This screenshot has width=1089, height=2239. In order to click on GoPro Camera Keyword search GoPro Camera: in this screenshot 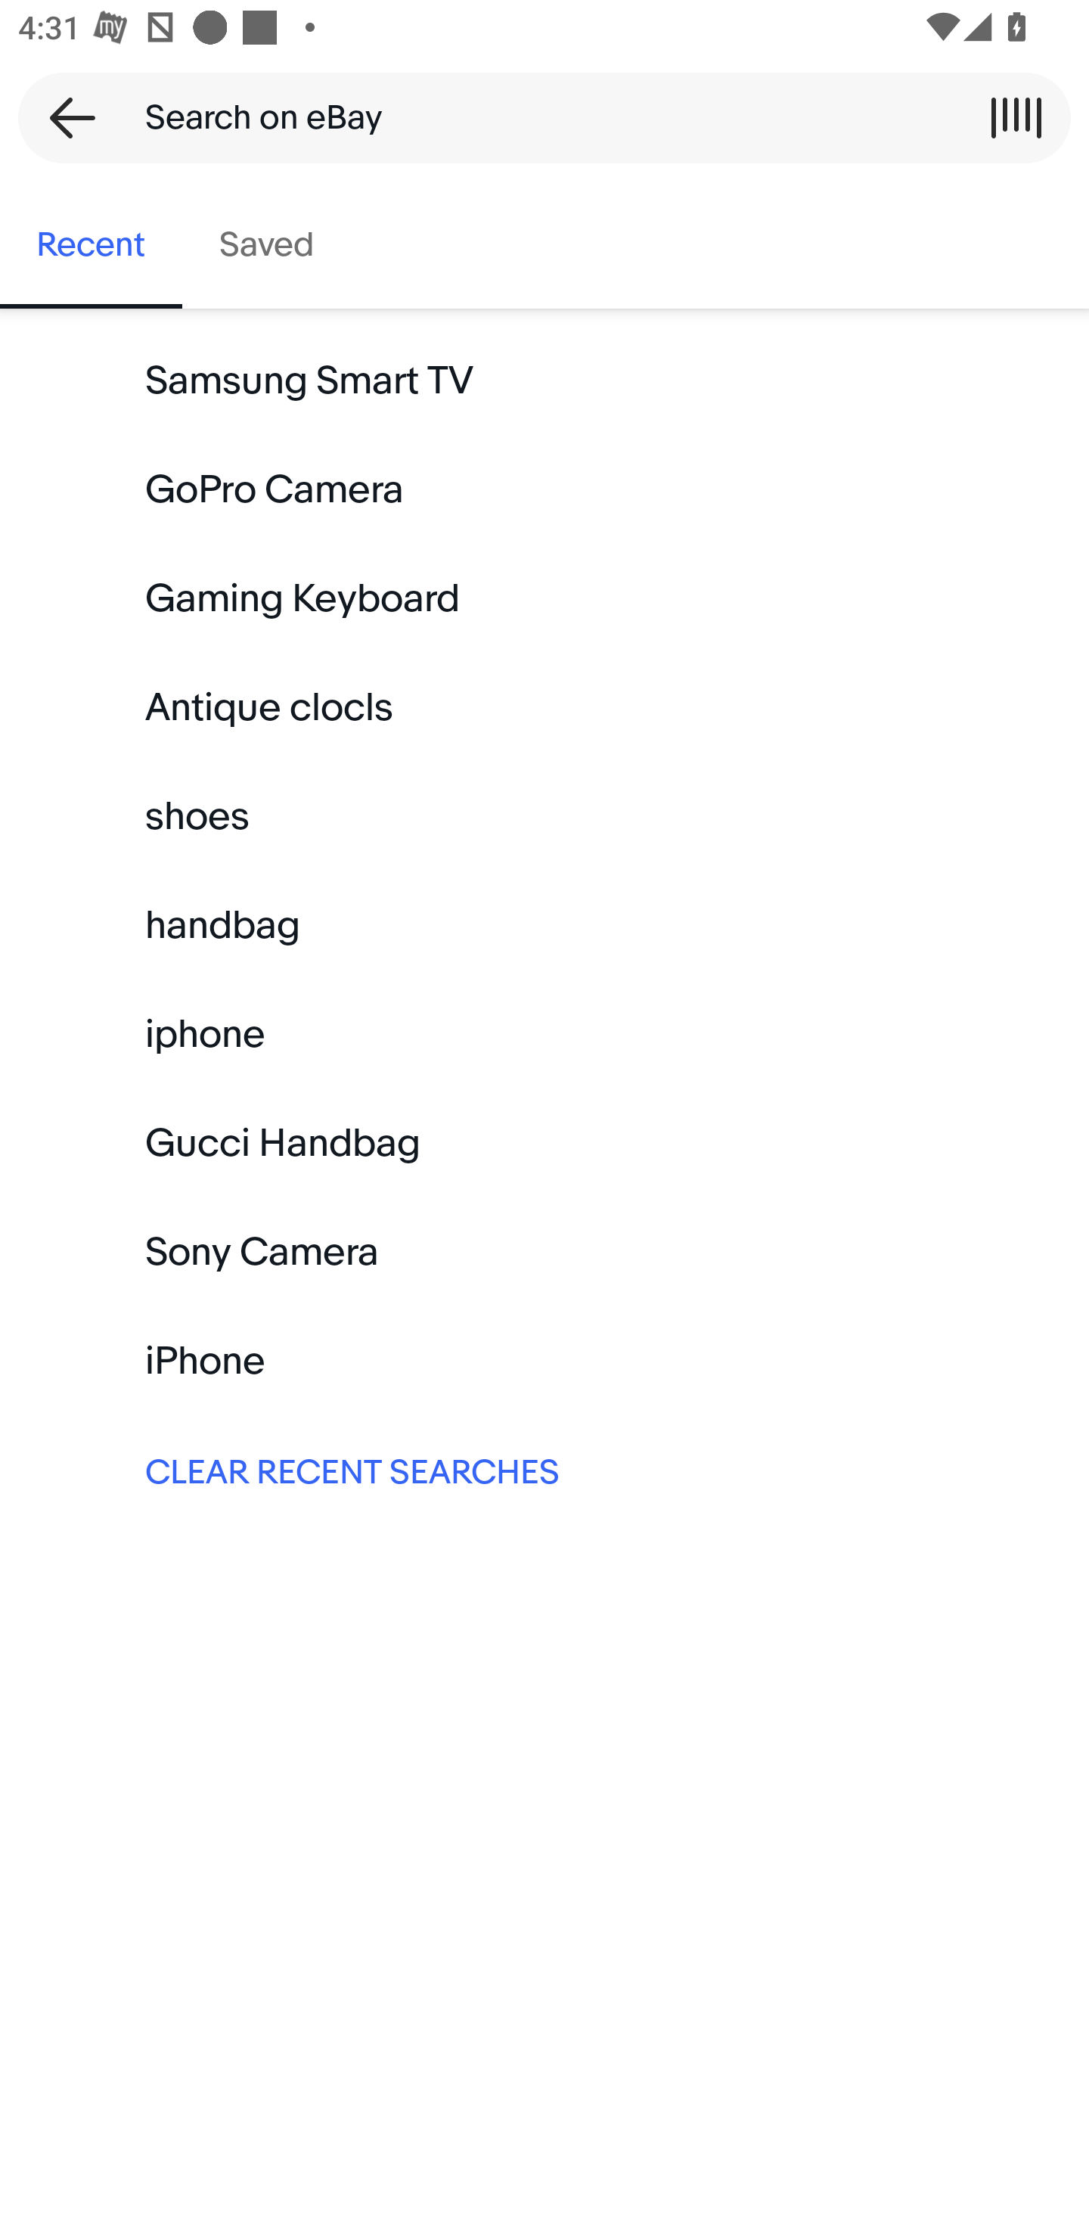, I will do `click(544, 490)`.